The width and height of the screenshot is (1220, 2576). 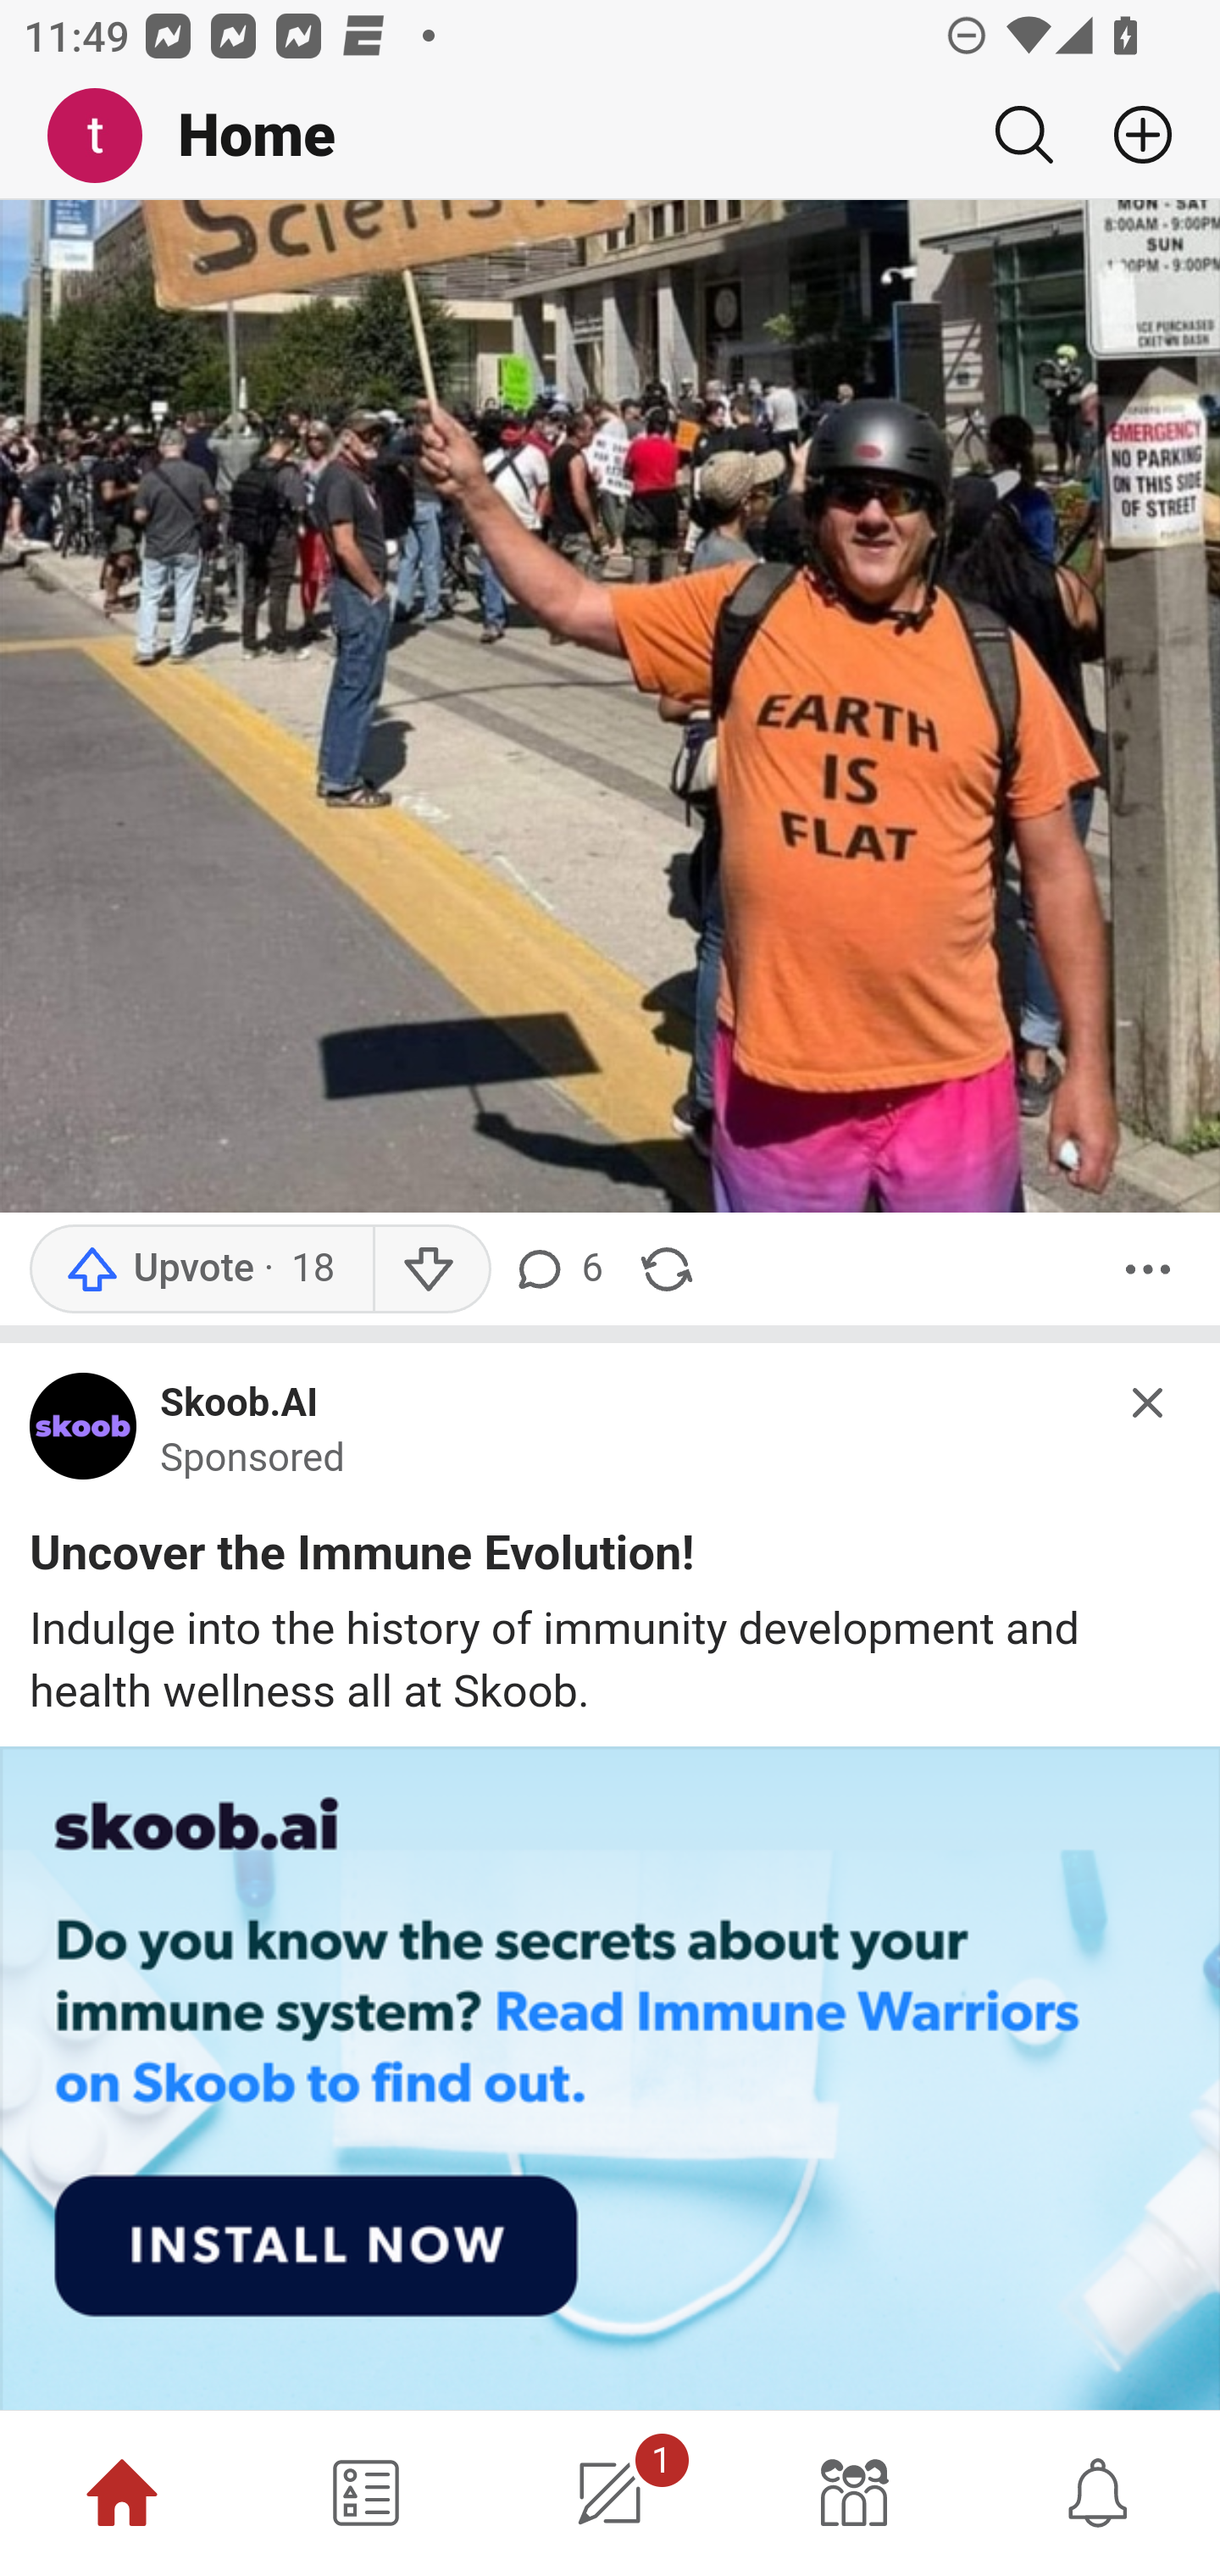 I want to click on Me, so click(x=107, y=136).